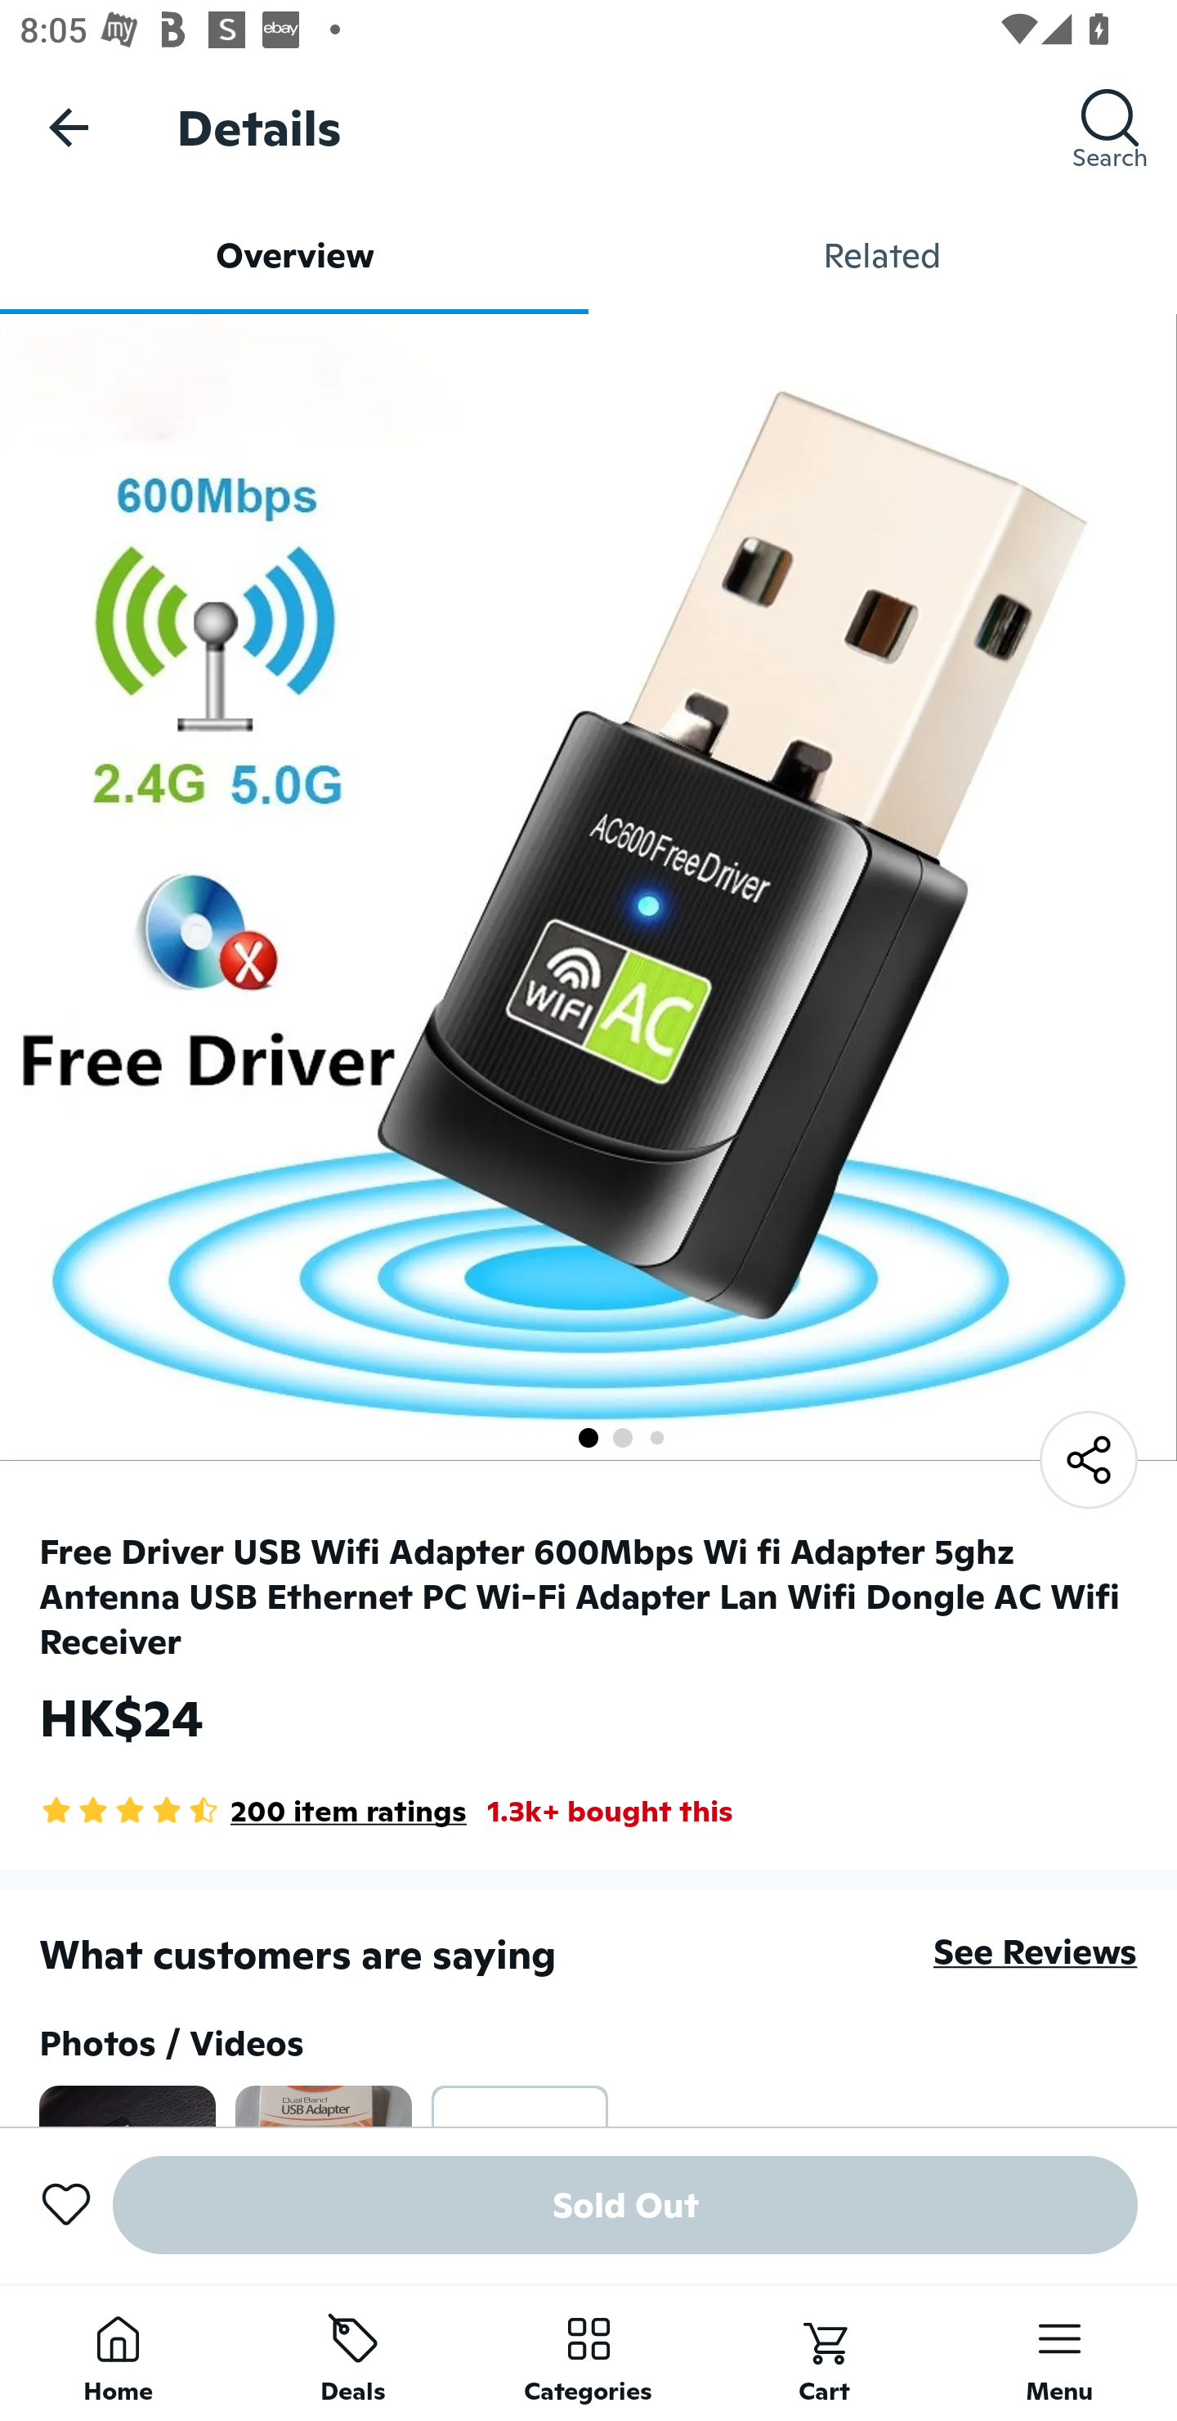  Describe the element at coordinates (69, 127) in the screenshot. I see `Navigate up` at that location.